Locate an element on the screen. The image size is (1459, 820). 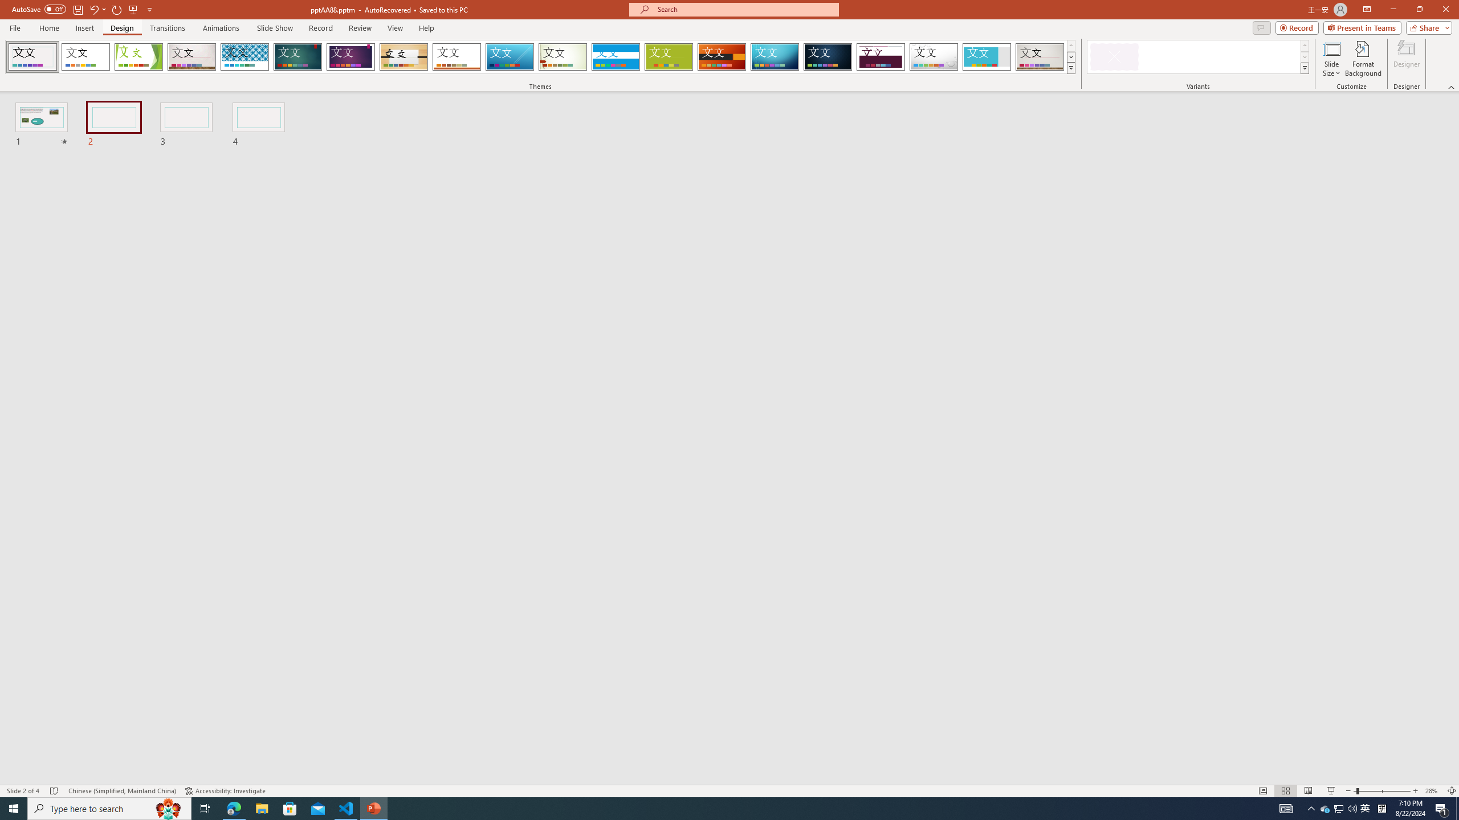
Damask Loading Preview... is located at coordinates (828, 57).